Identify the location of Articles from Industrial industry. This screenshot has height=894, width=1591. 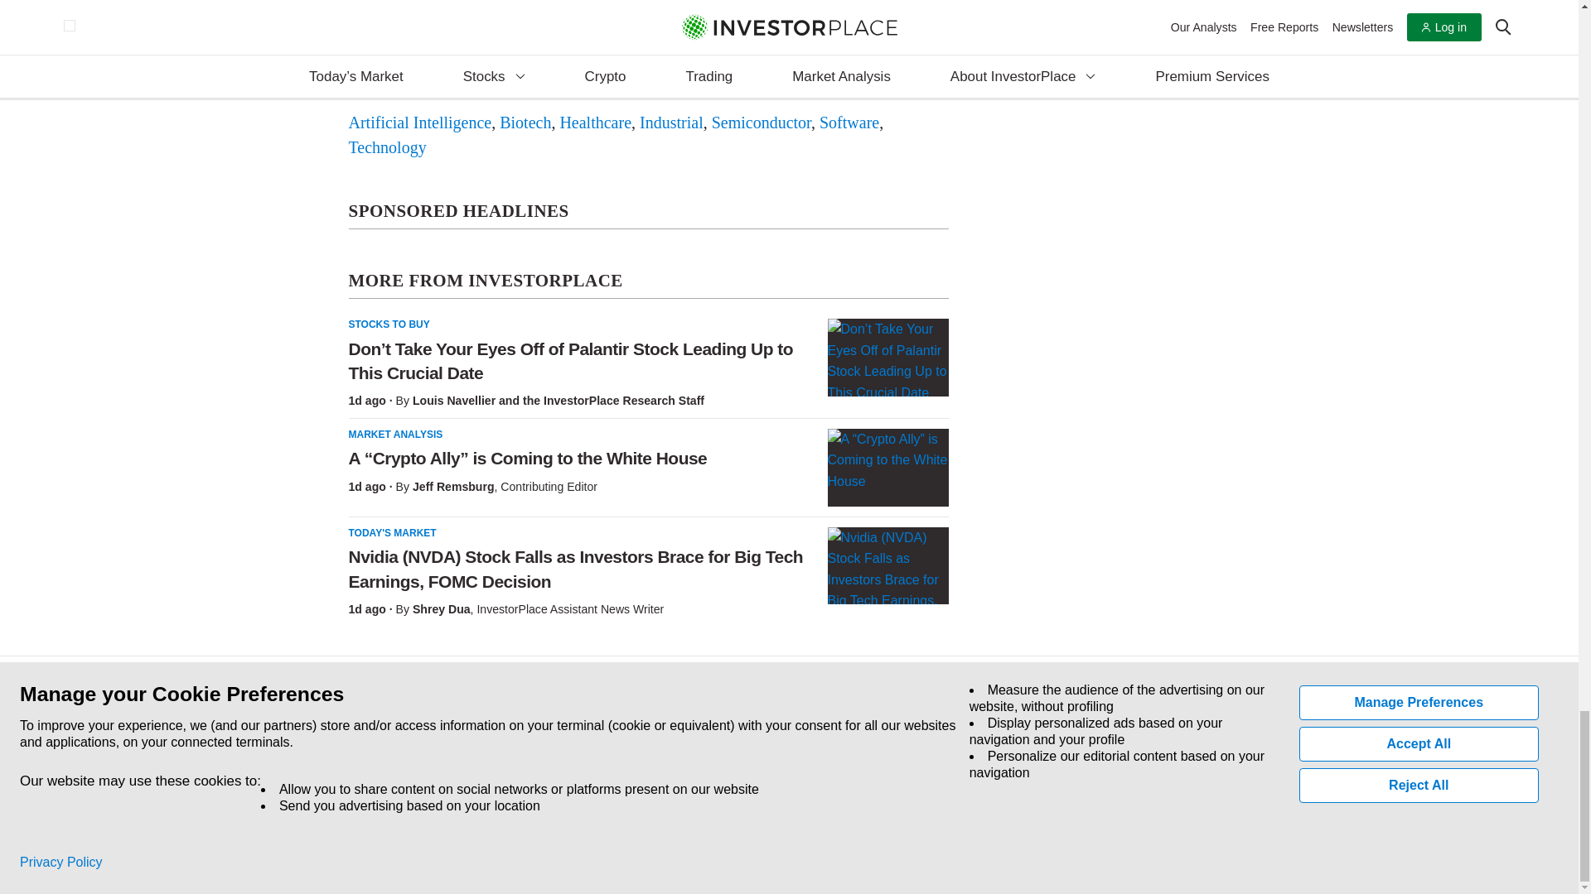
(671, 121).